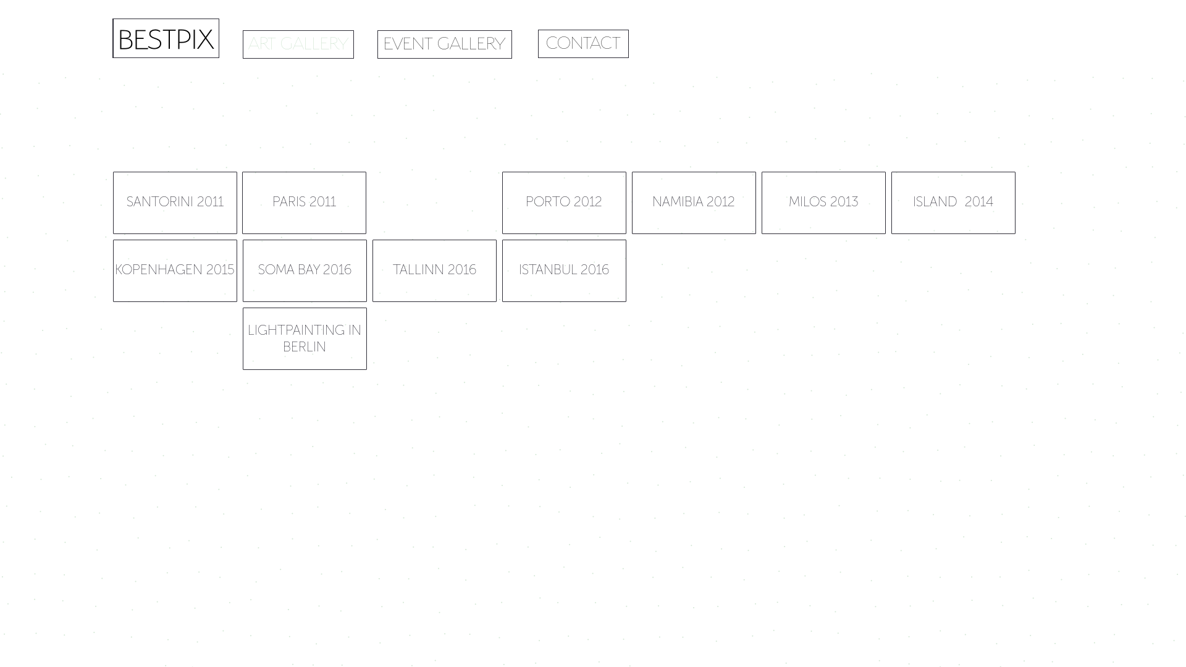  Describe the element at coordinates (298, 44) in the screenshot. I see `ART GALLERY` at that location.